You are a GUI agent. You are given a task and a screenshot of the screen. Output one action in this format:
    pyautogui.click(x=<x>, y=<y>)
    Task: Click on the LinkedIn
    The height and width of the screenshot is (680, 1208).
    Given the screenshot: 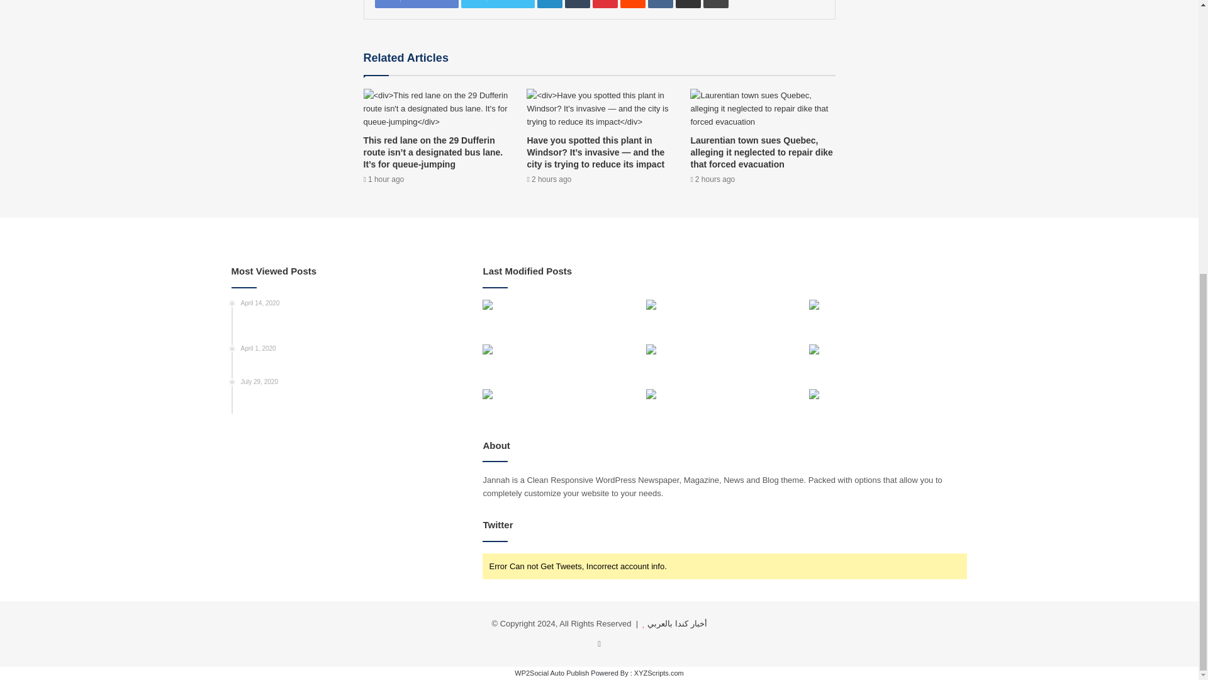 What is the action you would take?
    pyautogui.click(x=550, y=4)
    